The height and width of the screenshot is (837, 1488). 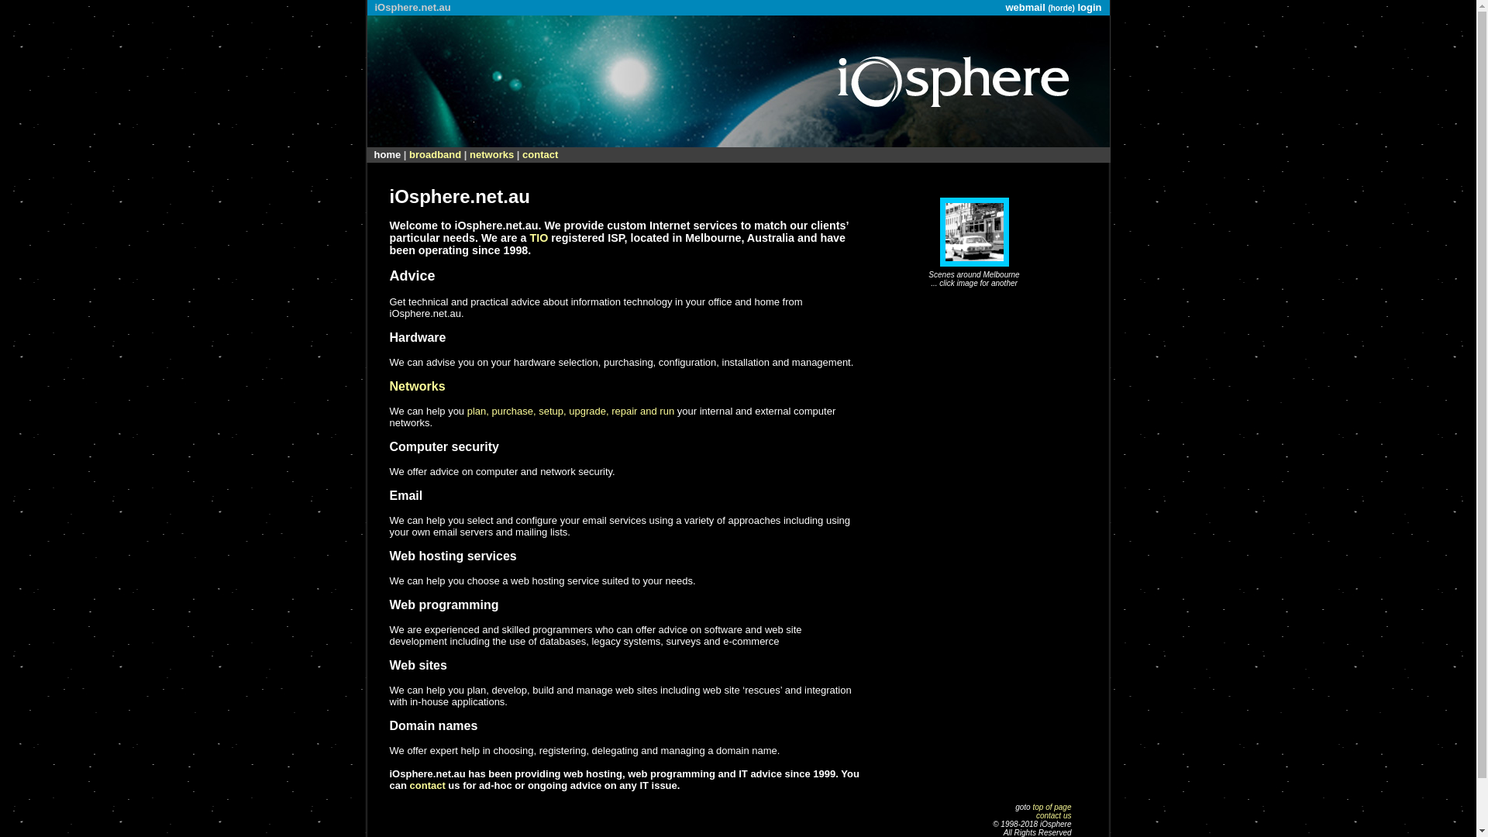 I want to click on networks, so click(x=491, y=155).